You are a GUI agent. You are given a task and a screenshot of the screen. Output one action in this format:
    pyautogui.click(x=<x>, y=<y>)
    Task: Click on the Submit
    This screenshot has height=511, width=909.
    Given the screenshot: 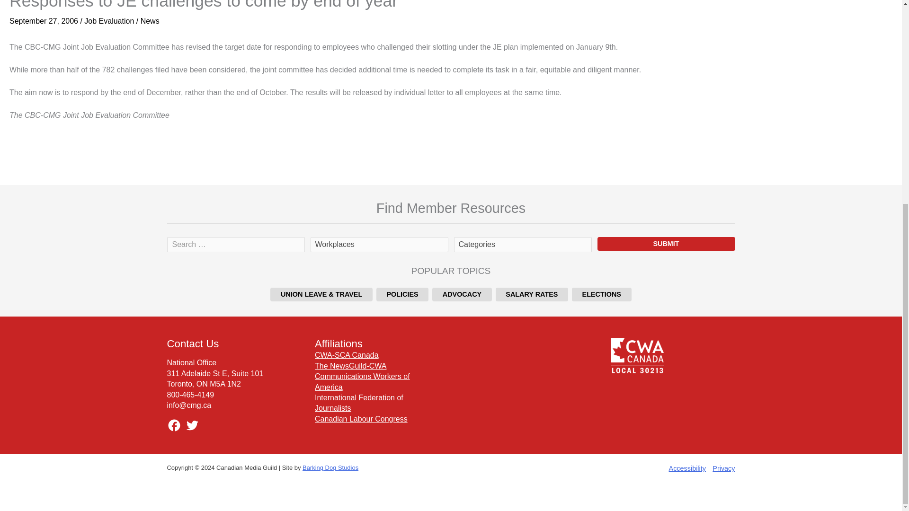 What is the action you would take?
    pyautogui.click(x=666, y=244)
    